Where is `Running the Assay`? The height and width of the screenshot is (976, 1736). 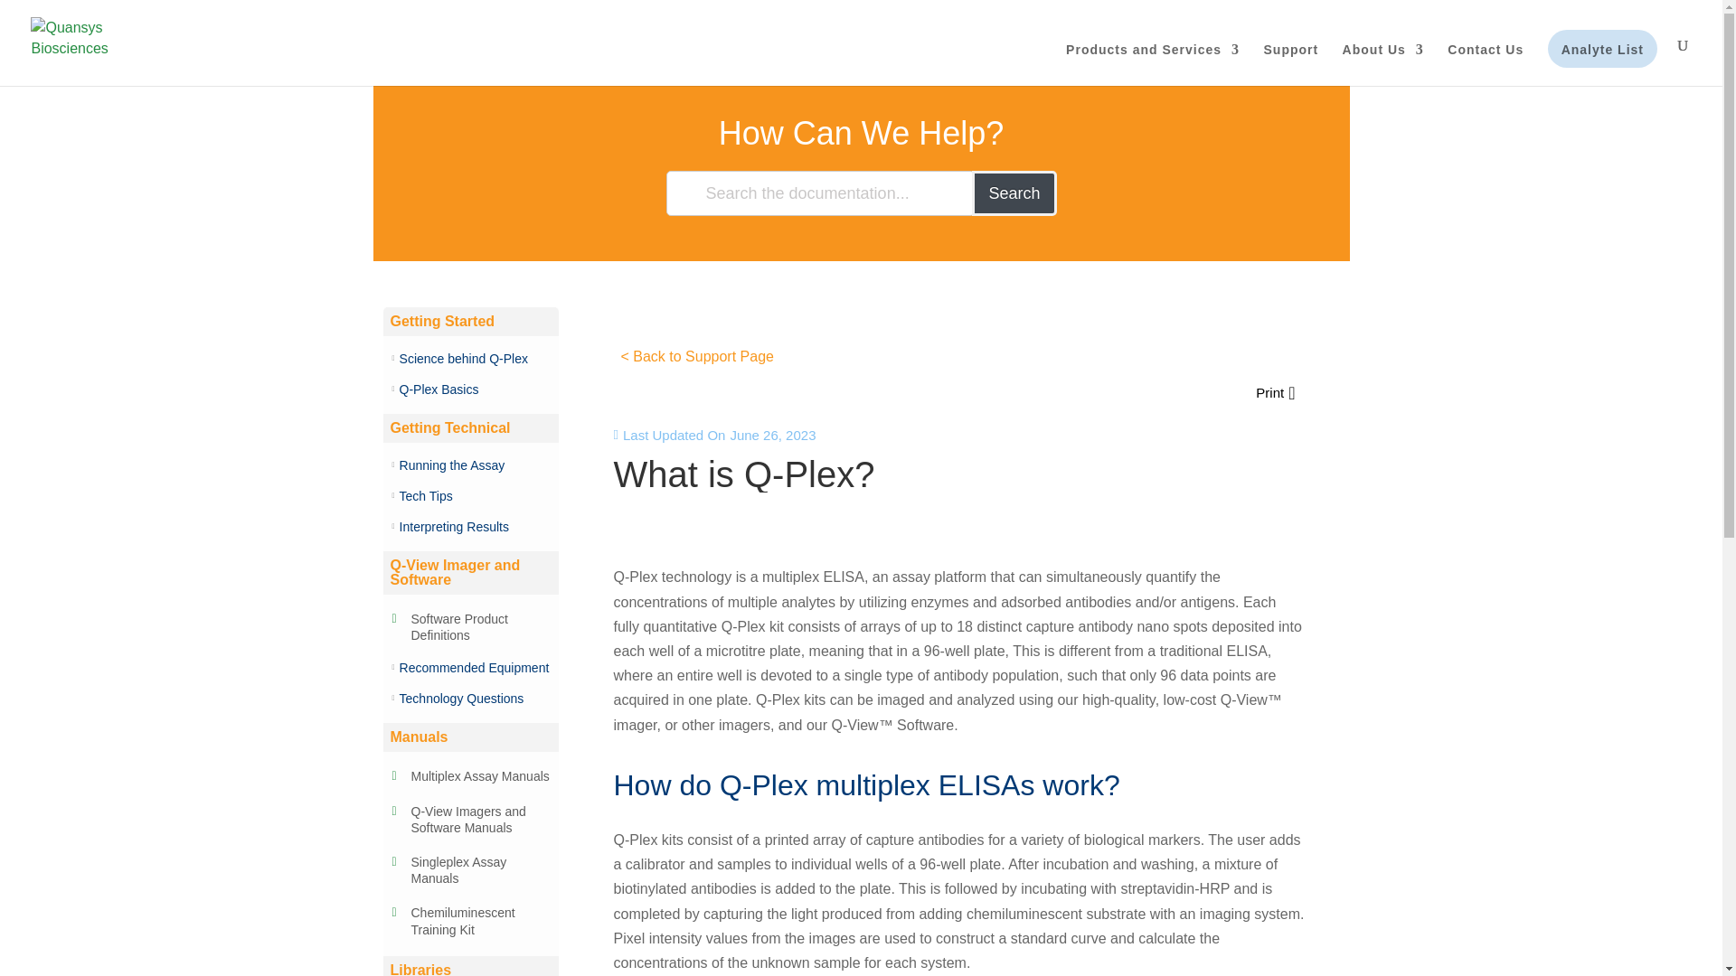 Running the Assay is located at coordinates (452, 465).